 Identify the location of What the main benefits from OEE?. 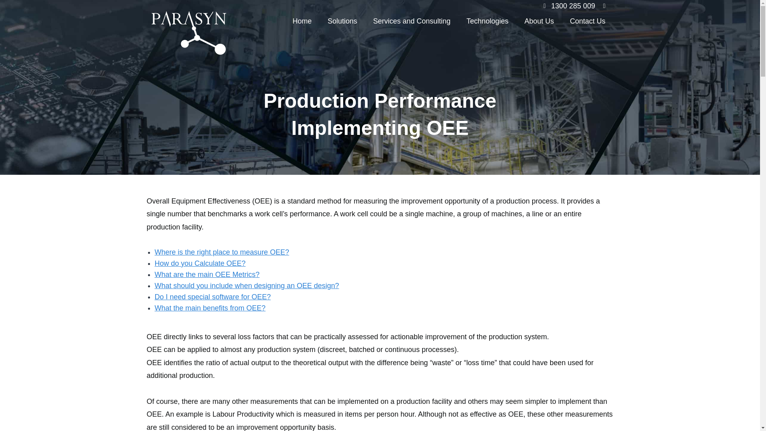
(210, 308).